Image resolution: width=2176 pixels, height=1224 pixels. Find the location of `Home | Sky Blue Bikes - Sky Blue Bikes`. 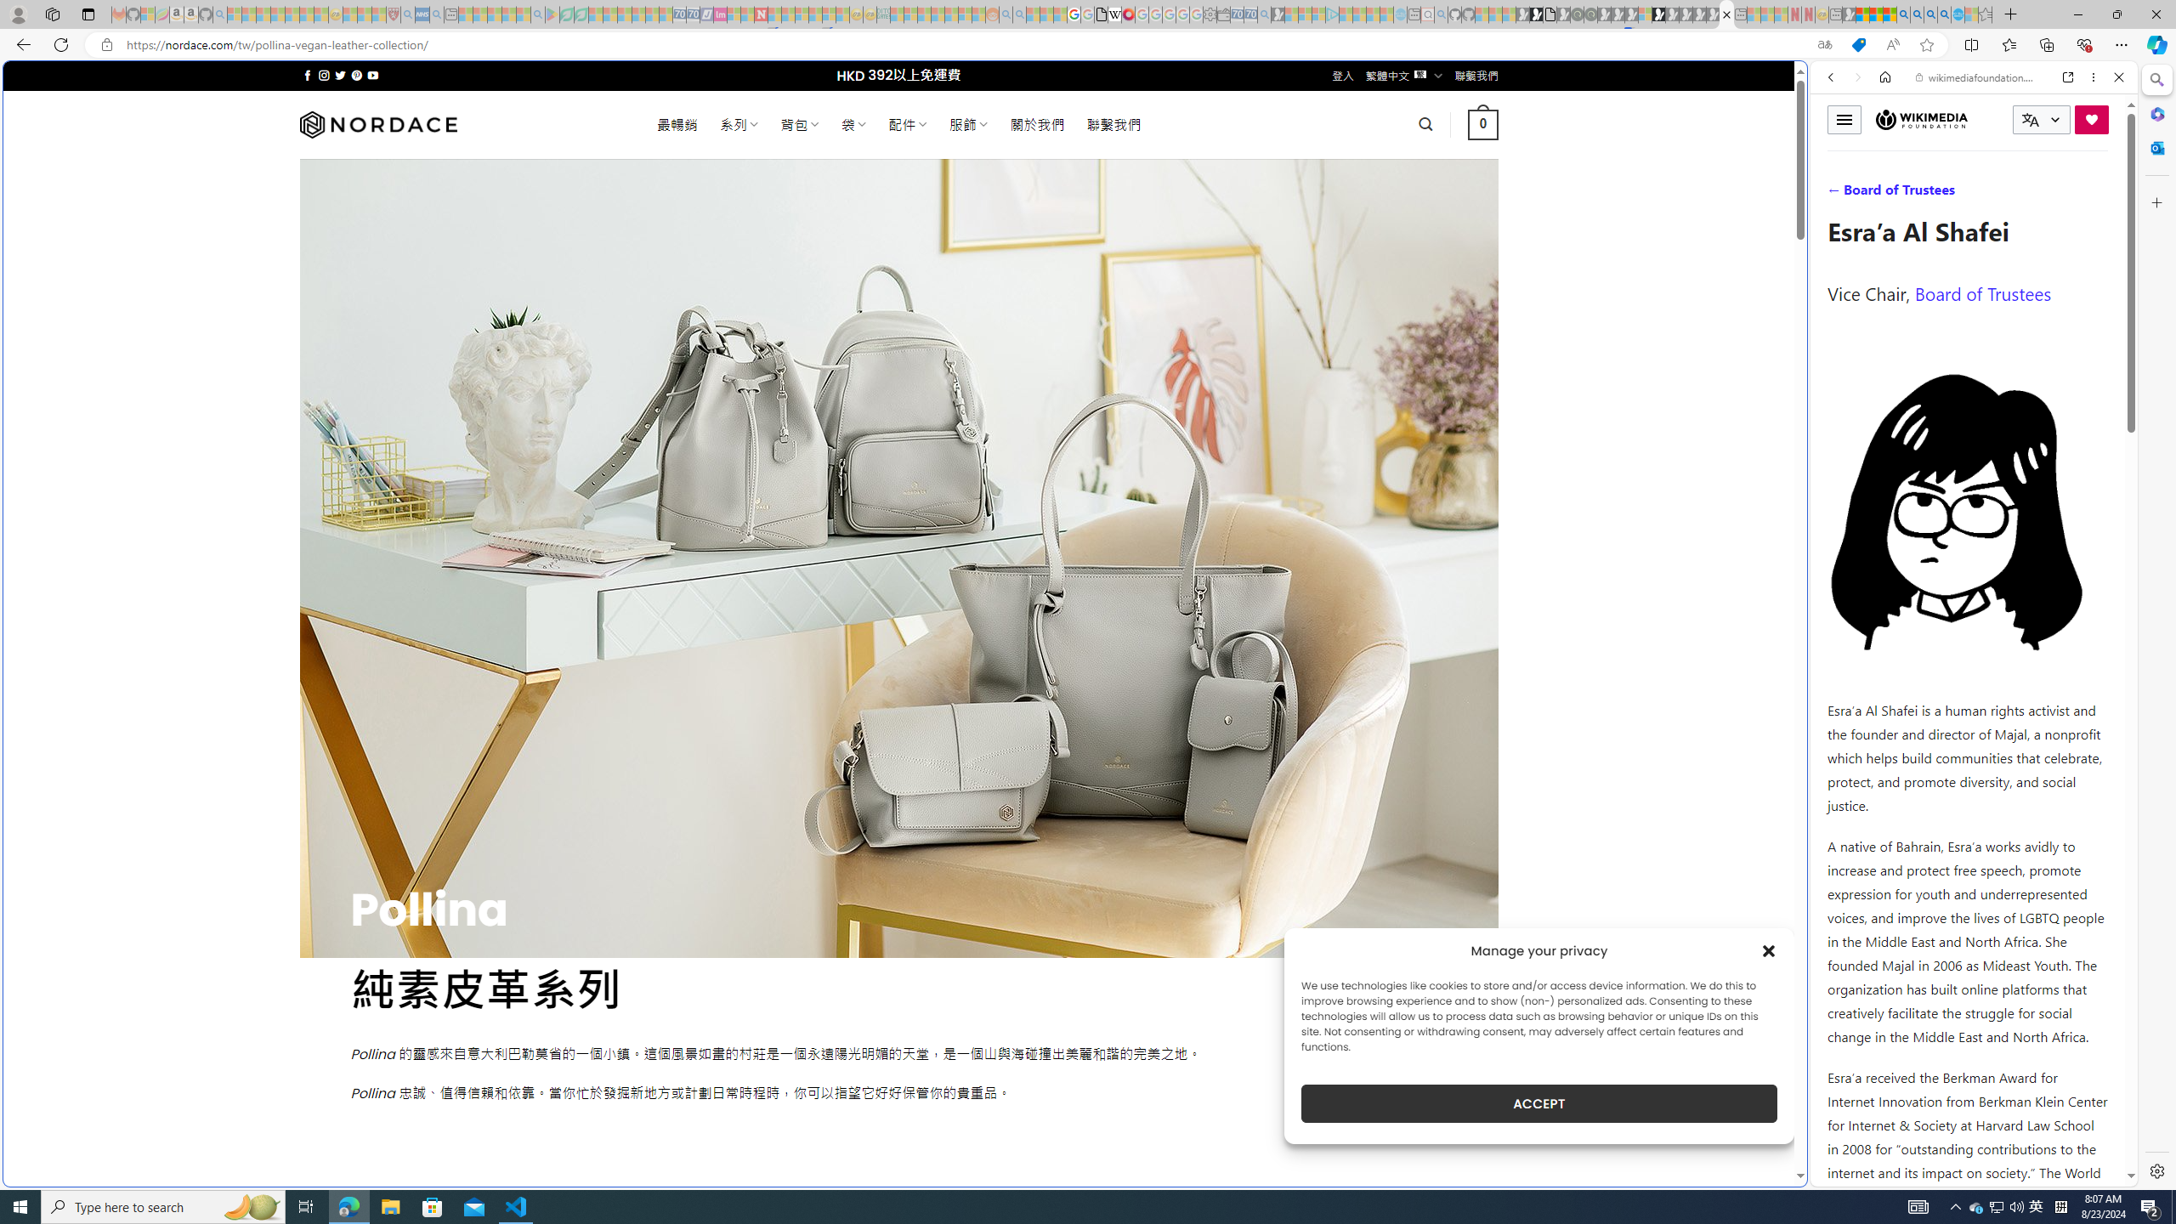

Home | Sky Blue Bikes - Sky Blue Bikes is located at coordinates (1671, 362).